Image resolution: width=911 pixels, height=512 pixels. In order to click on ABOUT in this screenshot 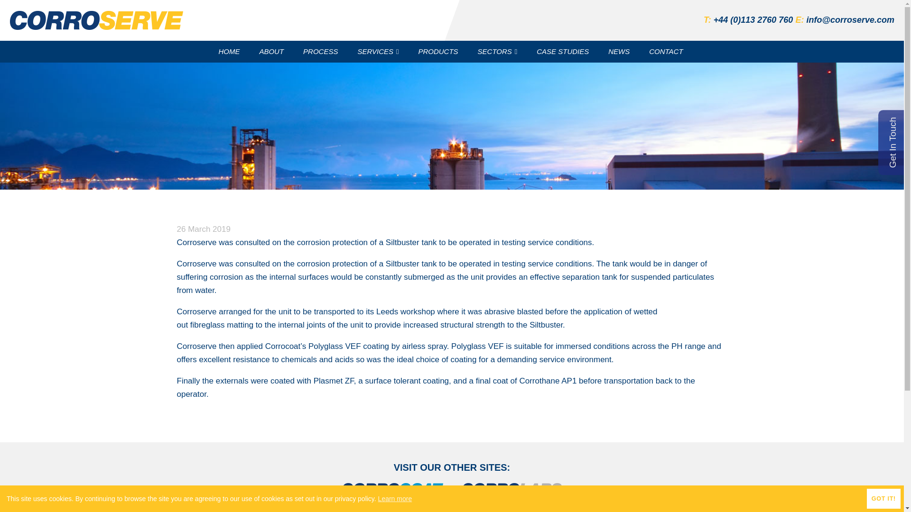, I will do `click(272, 51)`.